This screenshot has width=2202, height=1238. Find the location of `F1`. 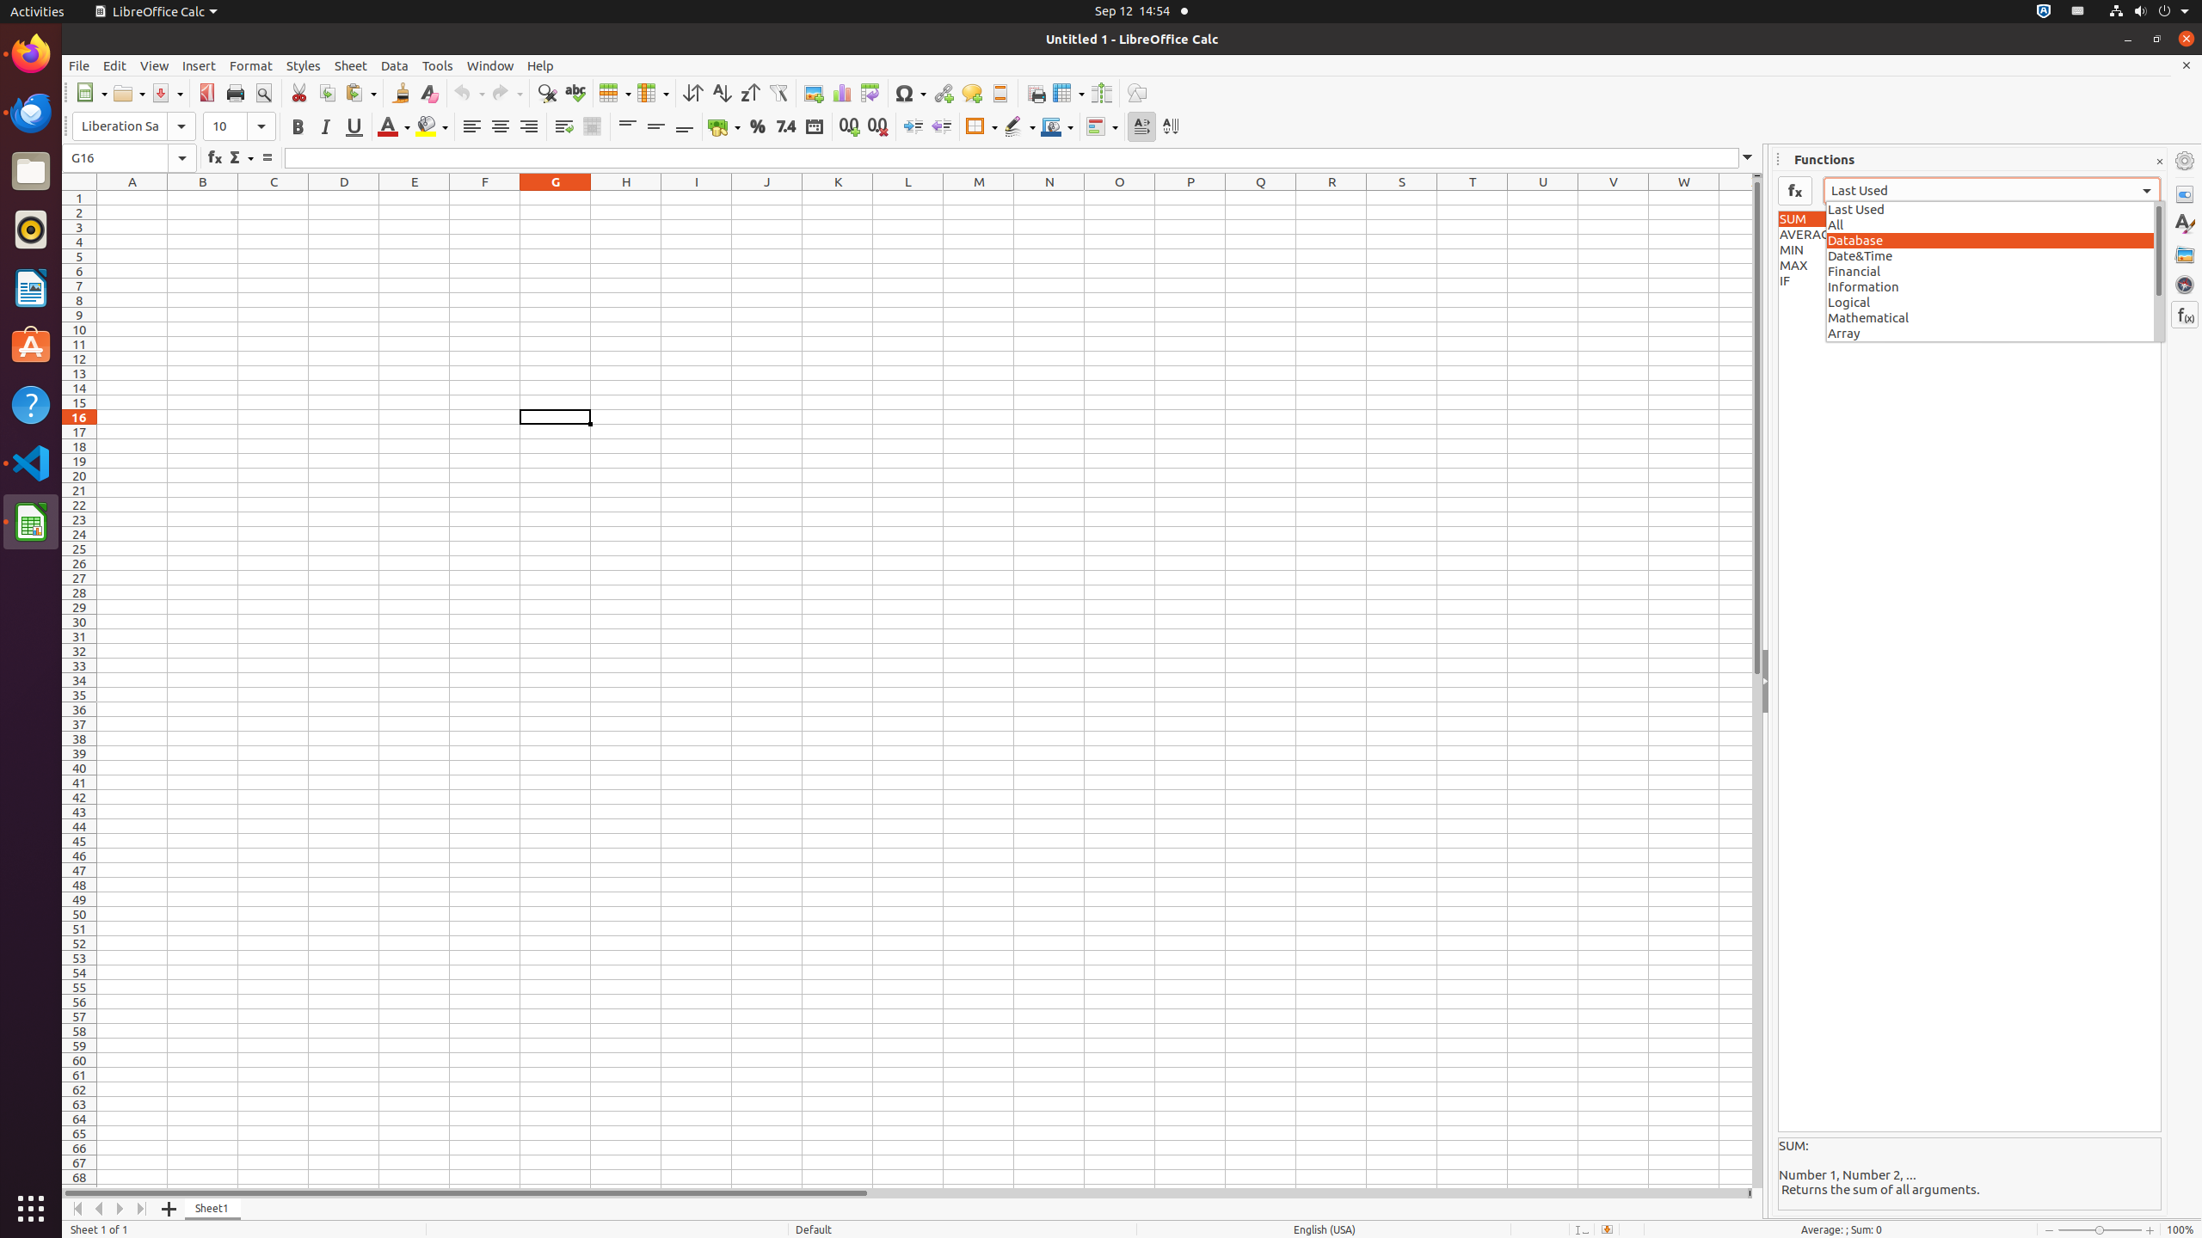

F1 is located at coordinates (485, 198).